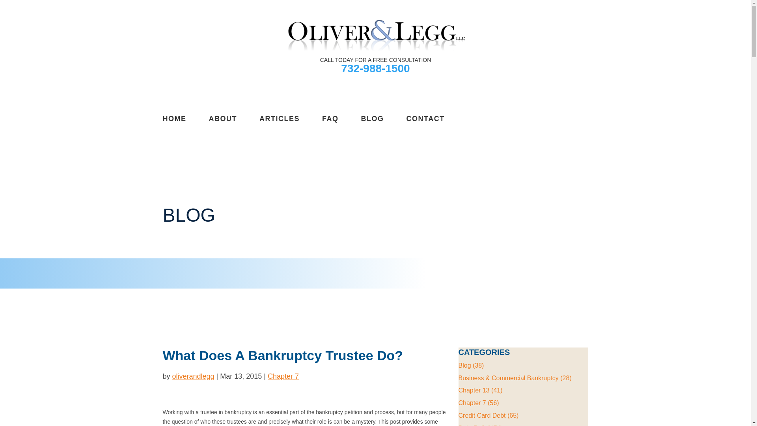 The width and height of the screenshot is (757, 426). What do you see at coordinates (426, 119) in the screenshot?
I see `CONTACT` at bounding box center [426, 119].